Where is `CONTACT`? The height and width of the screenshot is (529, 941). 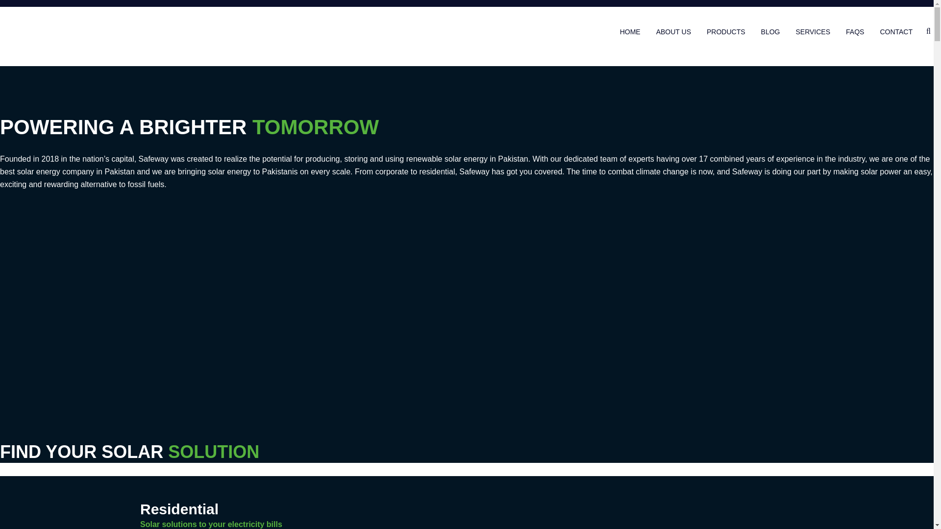 CONTACT is located at coordinates (896, 32).